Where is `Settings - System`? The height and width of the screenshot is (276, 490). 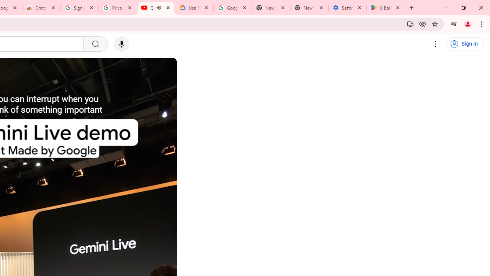 Settings - System is located at coordinates (347, 8).